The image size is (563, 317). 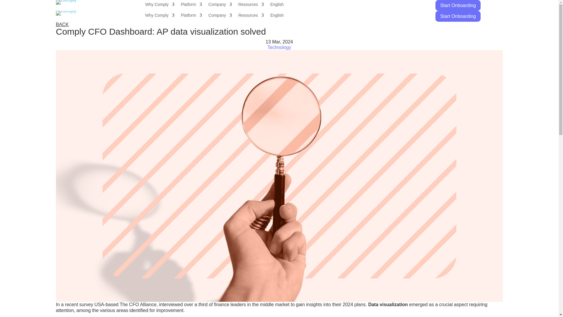 What do you see at coordinates (66, 2) in the screenshot?
I see `Logo Comply-def` at bounding box center [66, 2].